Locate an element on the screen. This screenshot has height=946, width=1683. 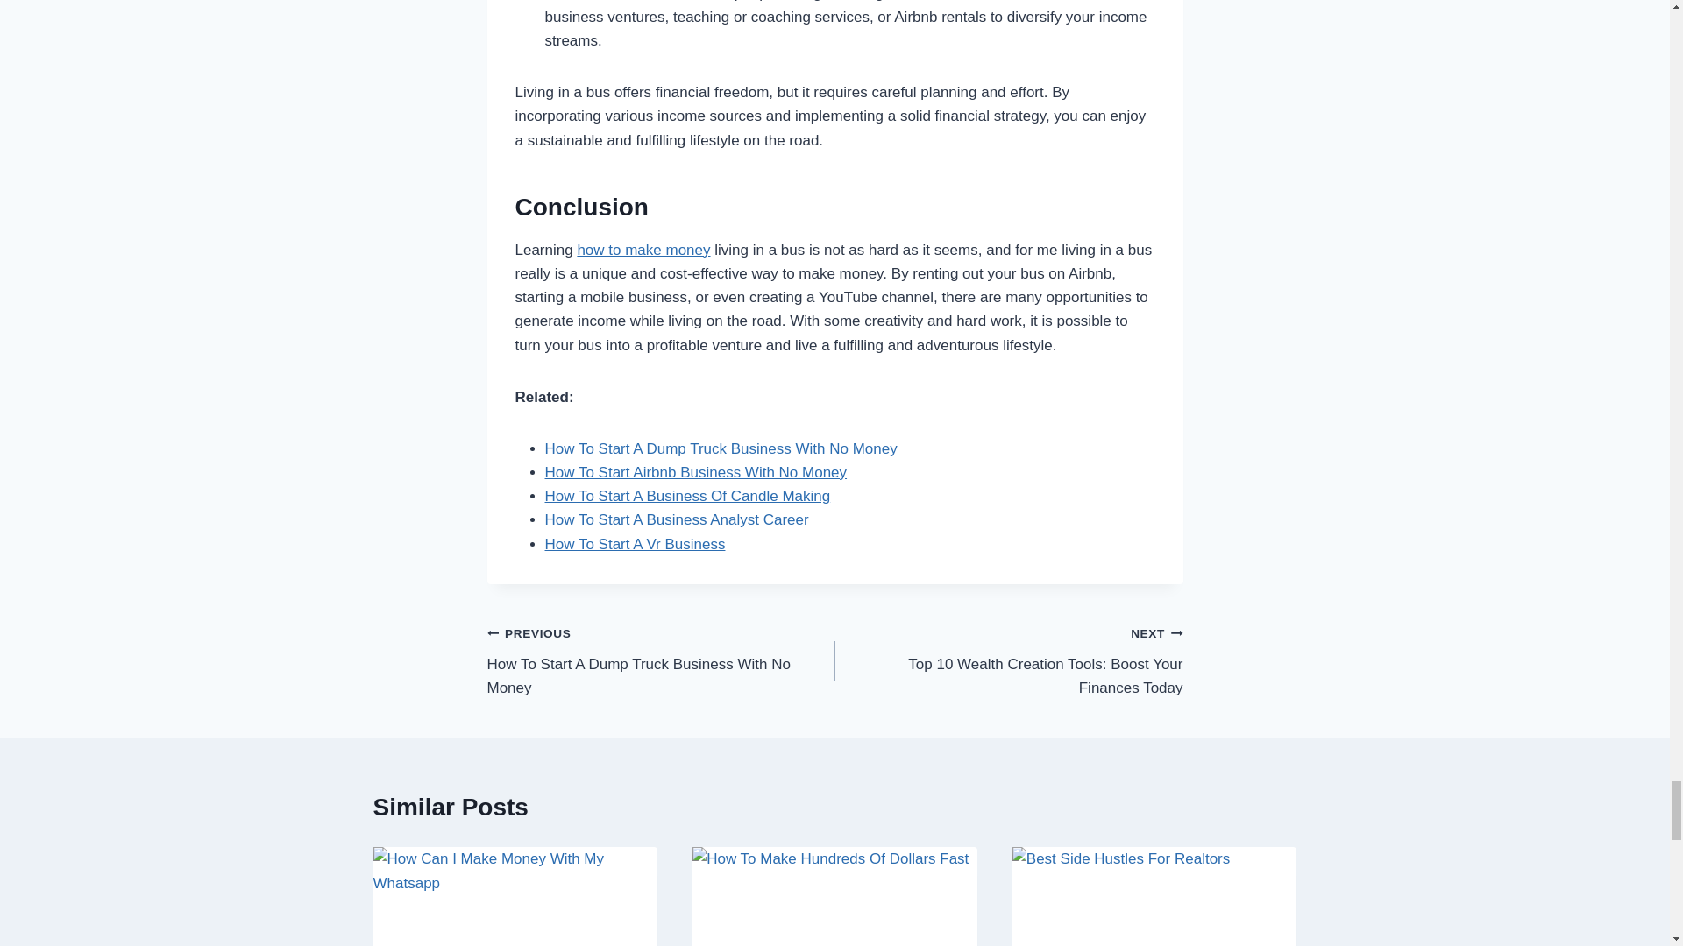
How To Start A Dump Truck Business With No Money is located at coordinates (721, 448).